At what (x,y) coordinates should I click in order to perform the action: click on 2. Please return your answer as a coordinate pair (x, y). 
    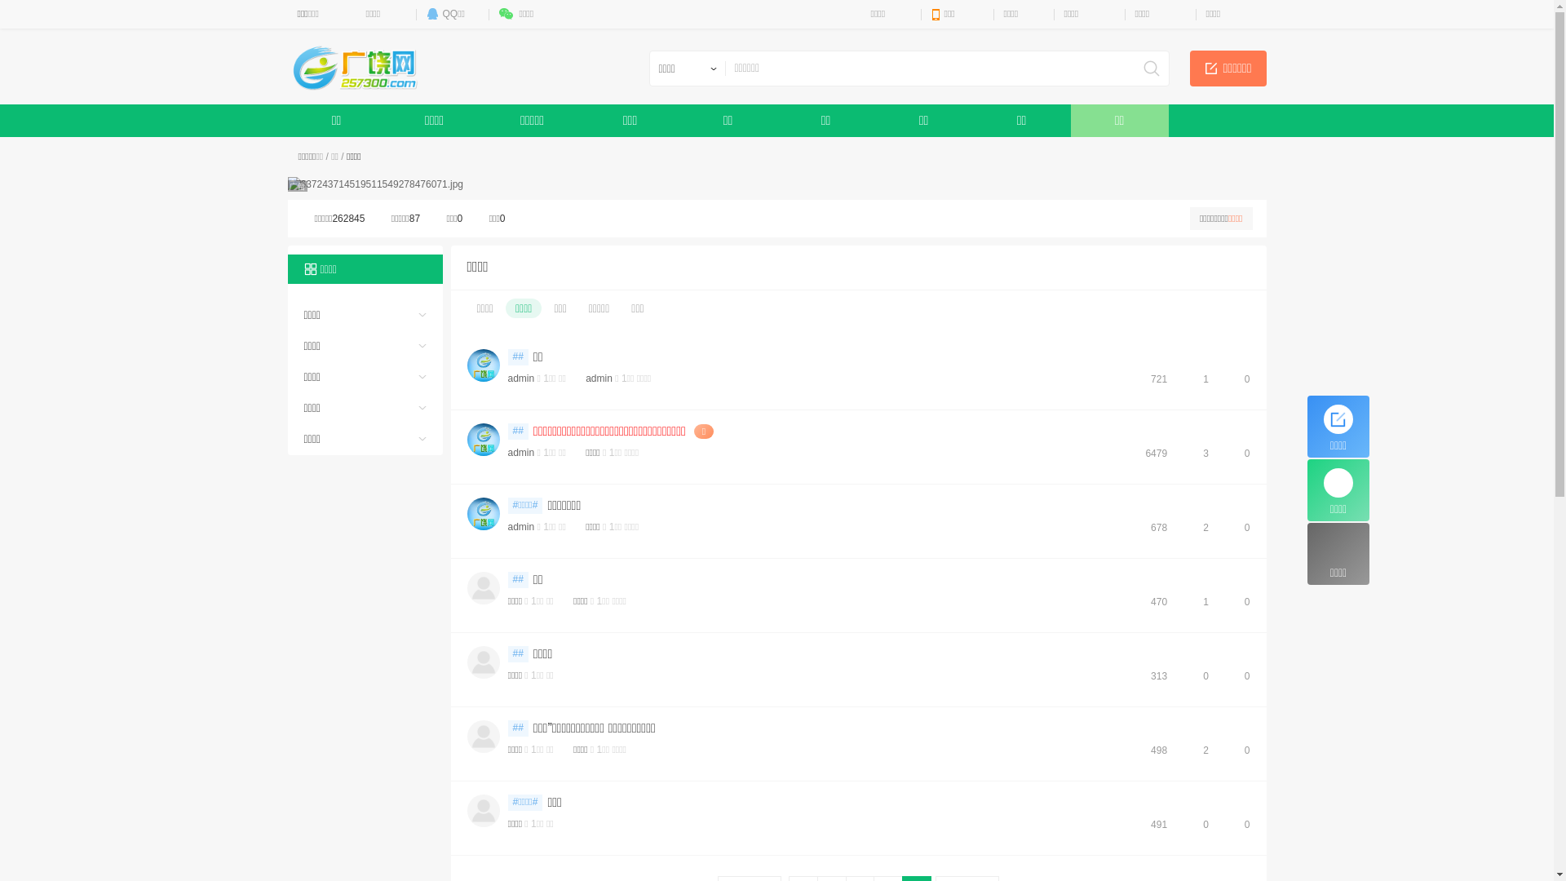
    Looking at the image, I should click on (1198, 528).